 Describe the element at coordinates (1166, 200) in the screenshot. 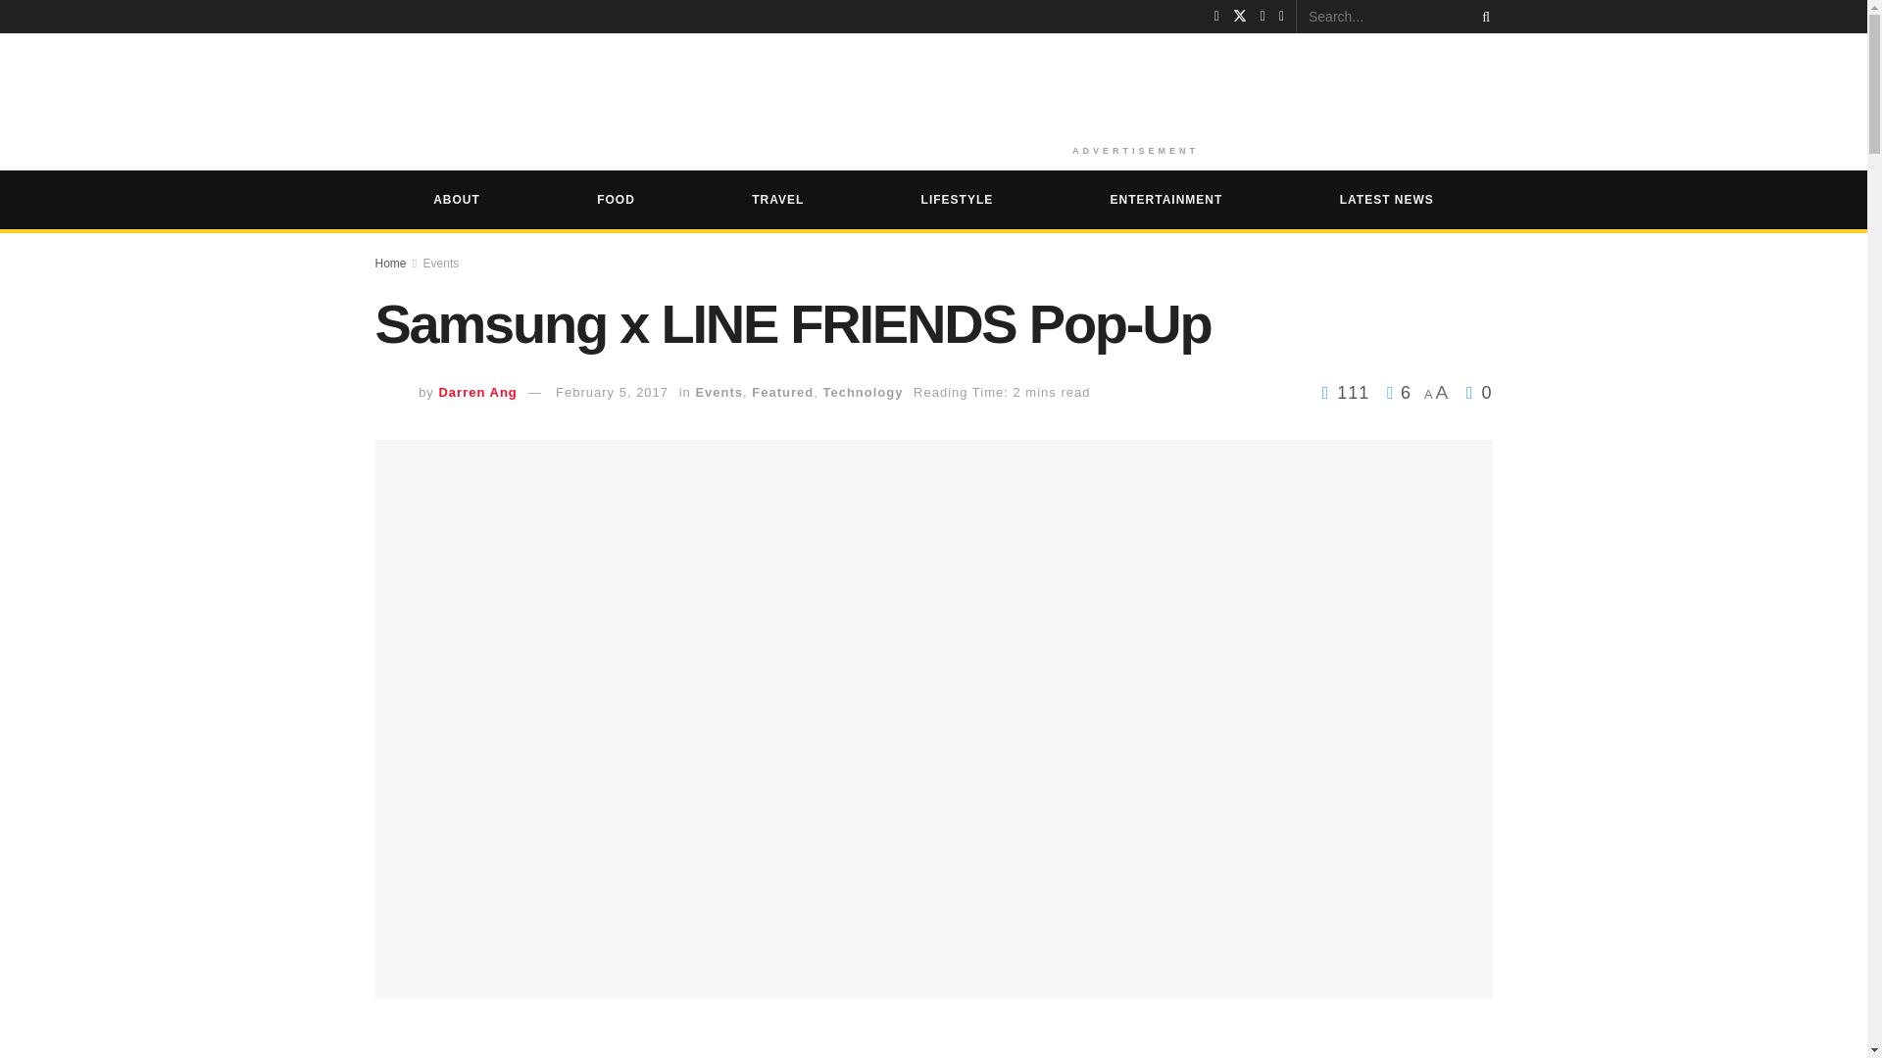

I see `ENTERTAINMENT` at that location.